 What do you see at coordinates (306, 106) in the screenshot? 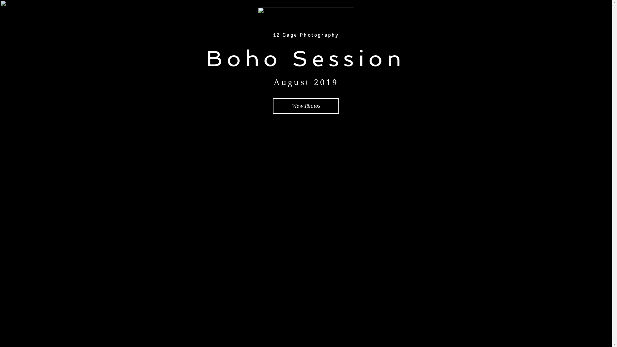
I see `View Photos` at bounding box center [306, 106].